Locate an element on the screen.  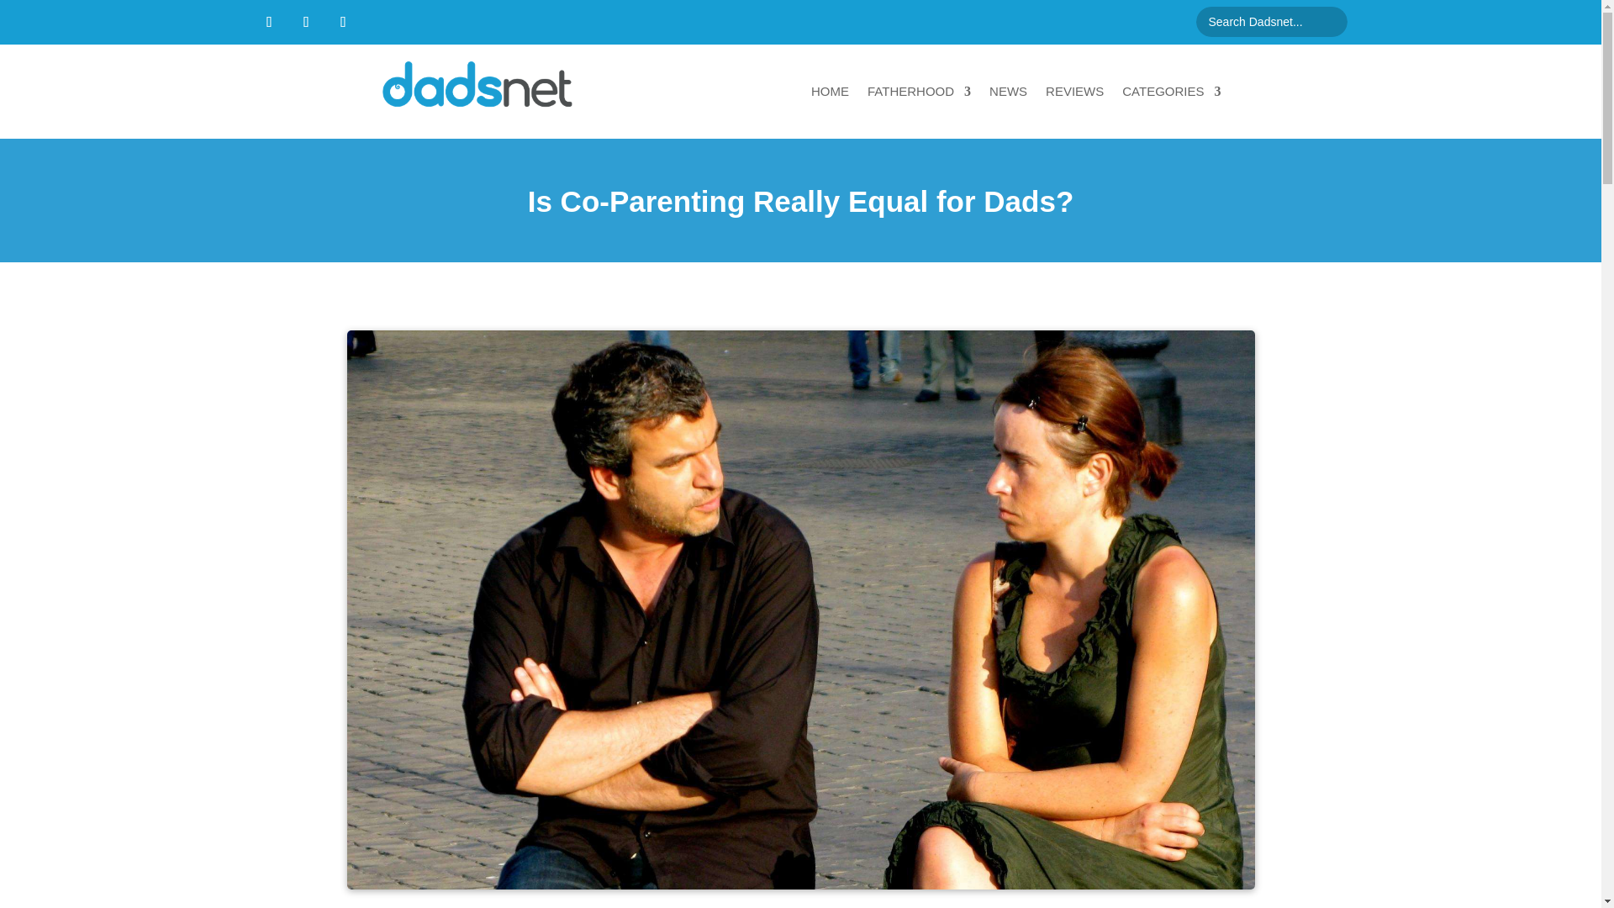
Search is located at coordinates (27, 15).